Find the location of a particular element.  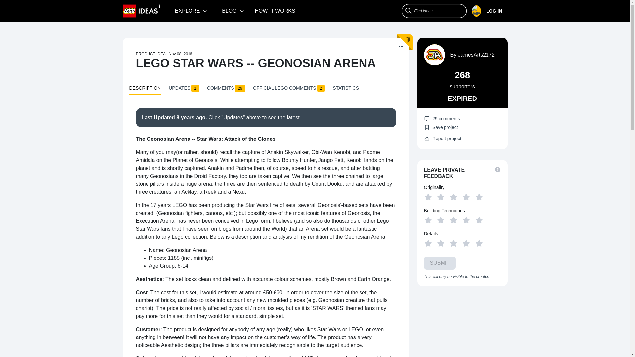

Save project is located at coordinates (441, 127).